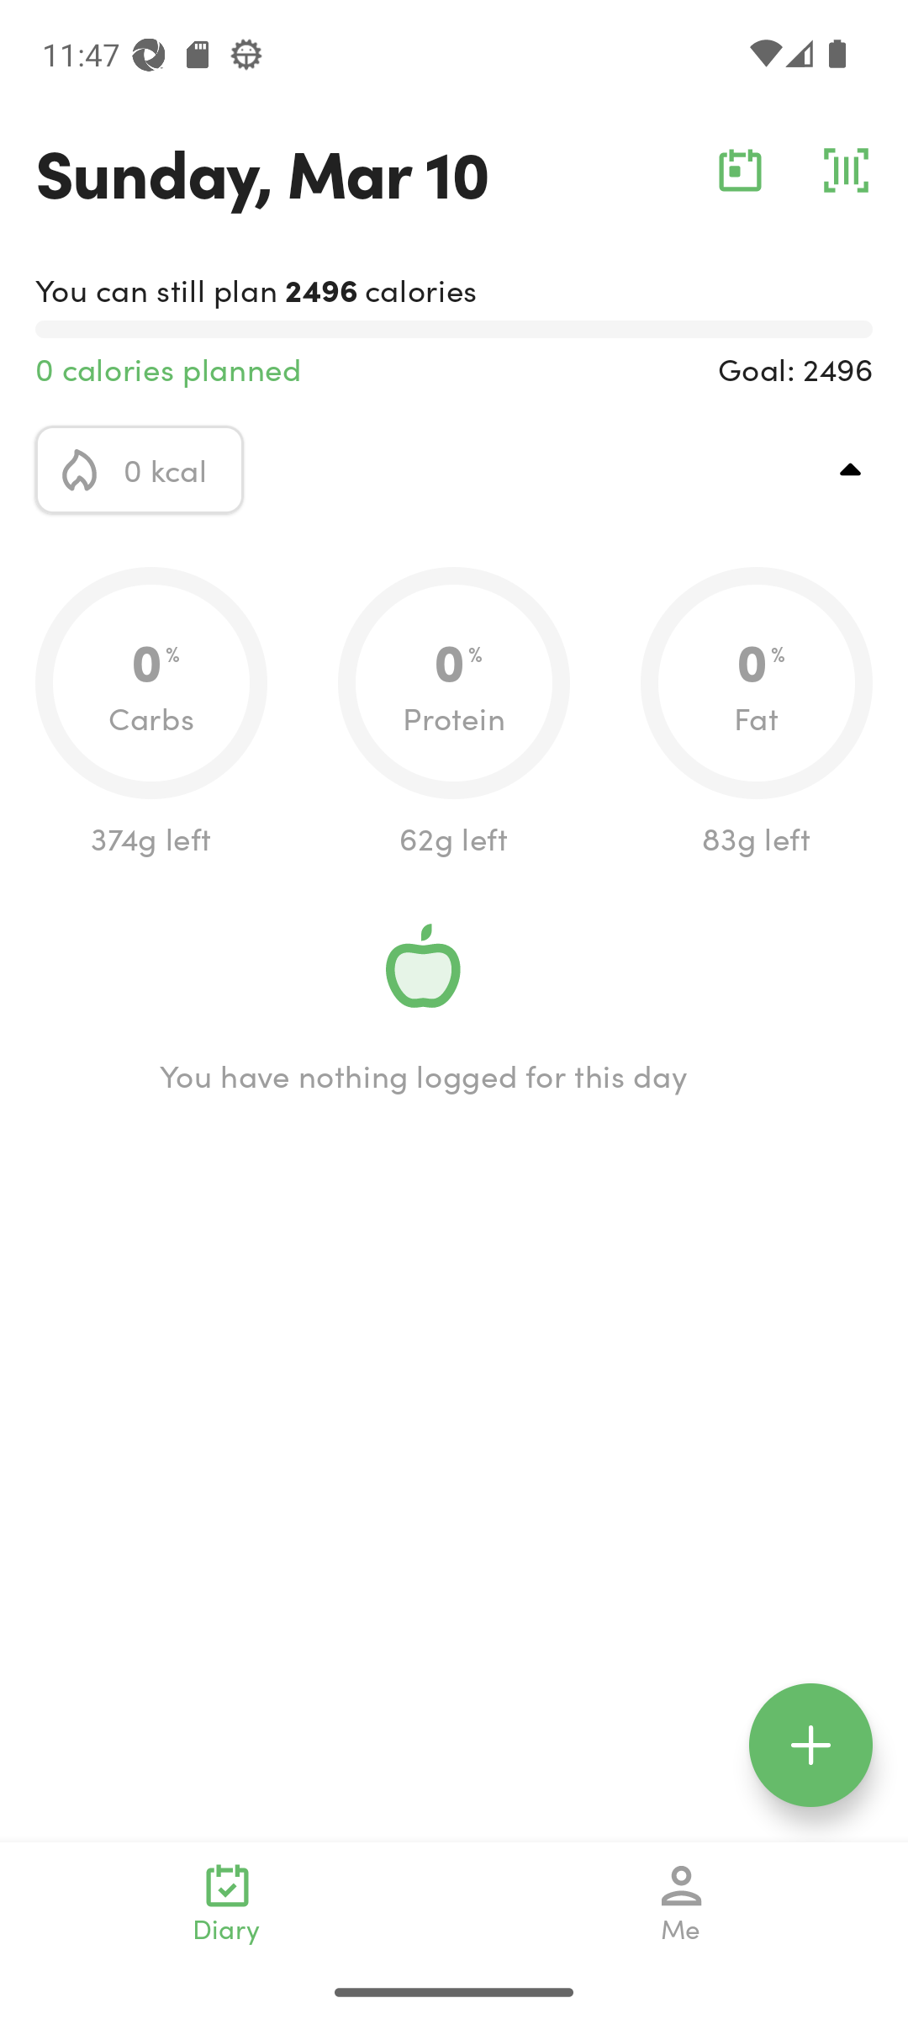  Describe the element at coordinates (846, 170) in the screenshot. I see `barcode_action` at that location.